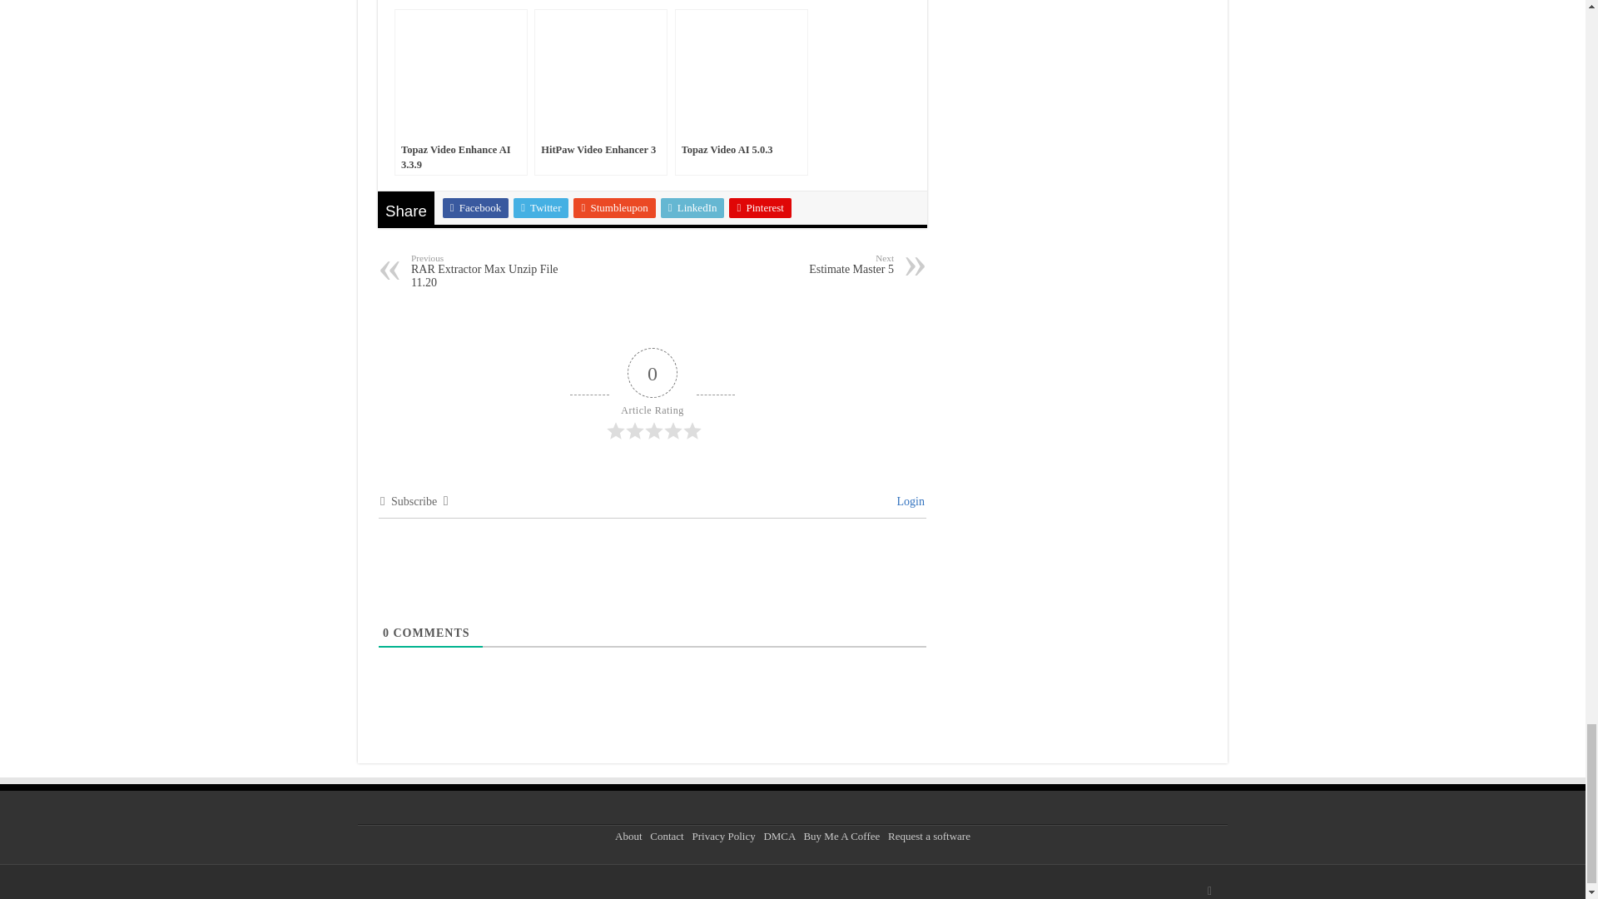 The height and width of the screenshot is (899, 1598). I want to click on Facebook, so click(476, 208).